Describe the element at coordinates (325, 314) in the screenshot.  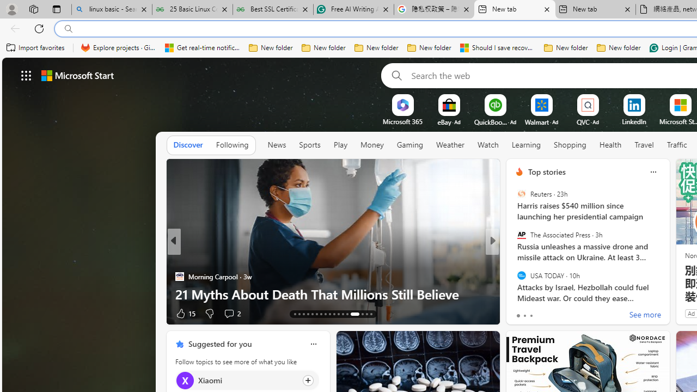
I see `AutomationID: tab-20` at that location.